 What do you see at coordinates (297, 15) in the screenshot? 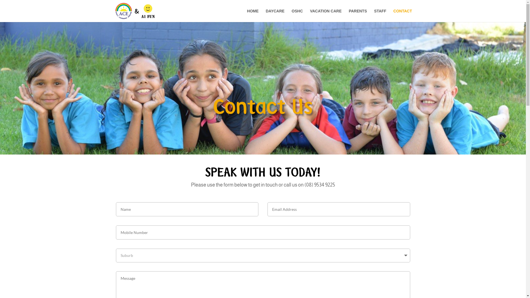
I see `OSHC` at bounding box center [297, 15].